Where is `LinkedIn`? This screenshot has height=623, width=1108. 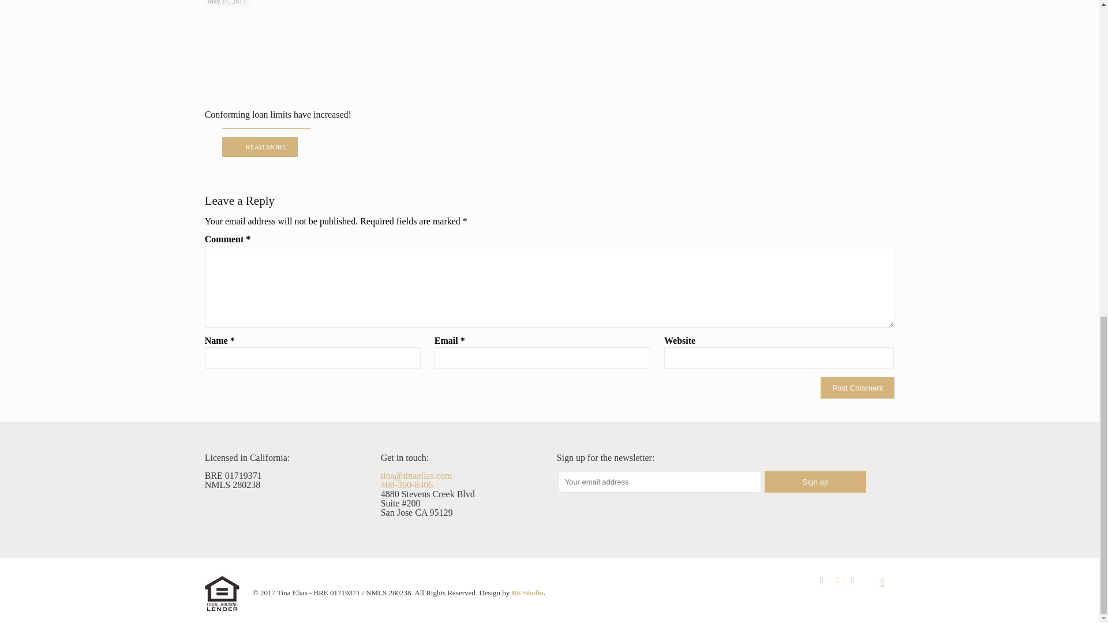
LinkedIn is located at coordinates (837, 580).